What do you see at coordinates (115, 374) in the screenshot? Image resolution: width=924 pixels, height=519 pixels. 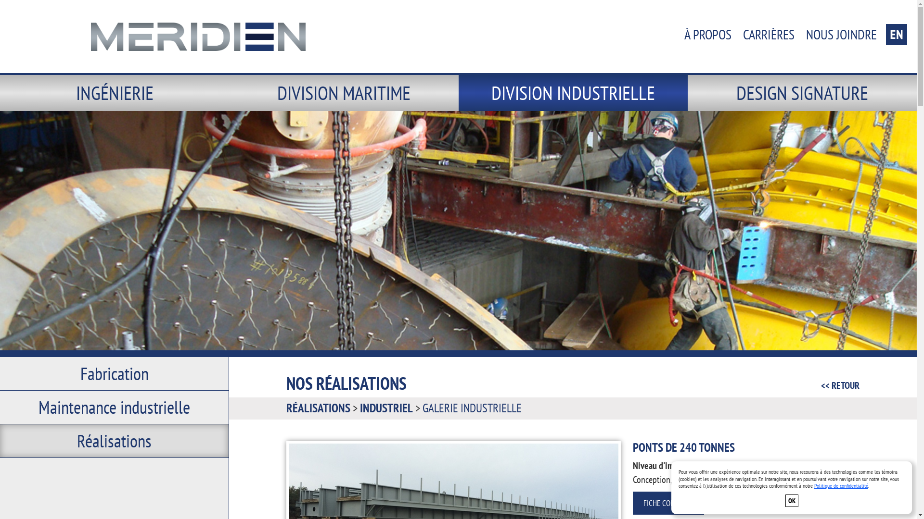 I see `Fabrication` at bounding box center [115, 374].